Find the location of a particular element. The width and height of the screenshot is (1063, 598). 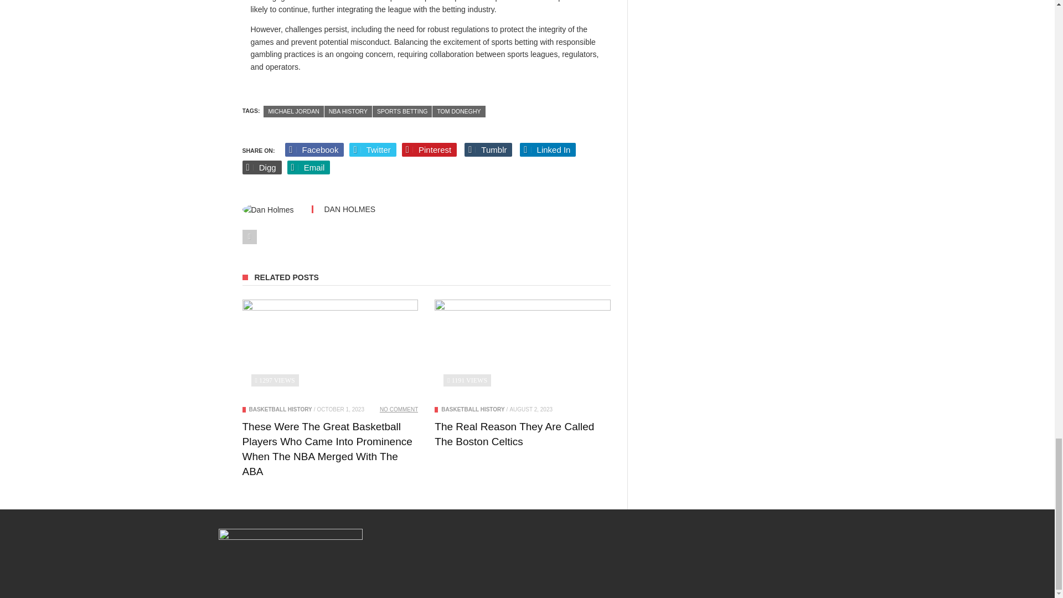

nba history is located at coordinates (348, 111).